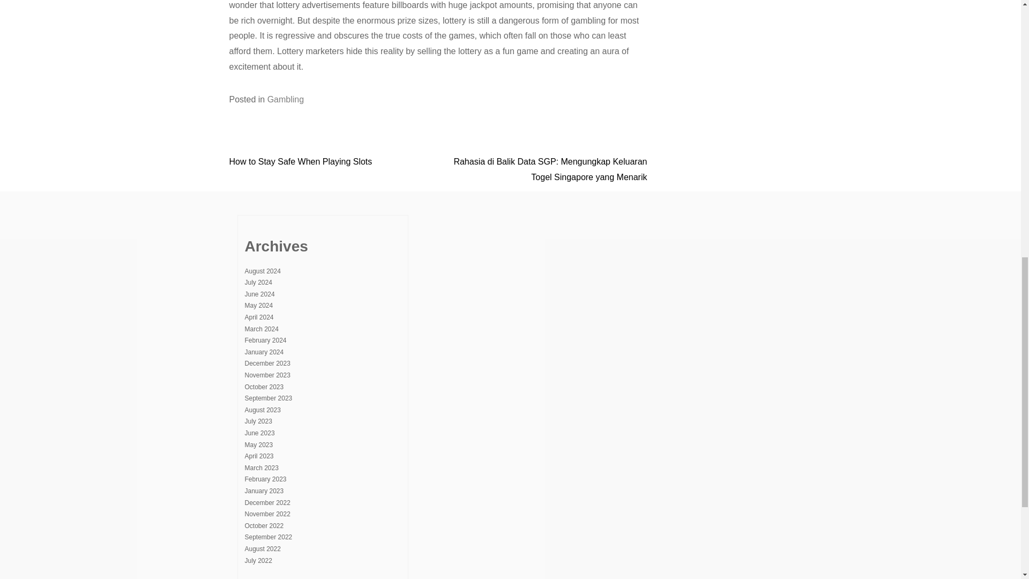  What do you see at coordinates (258, 445) in the screenshot?
I see `May 2023` at bounding box center [258, 445].